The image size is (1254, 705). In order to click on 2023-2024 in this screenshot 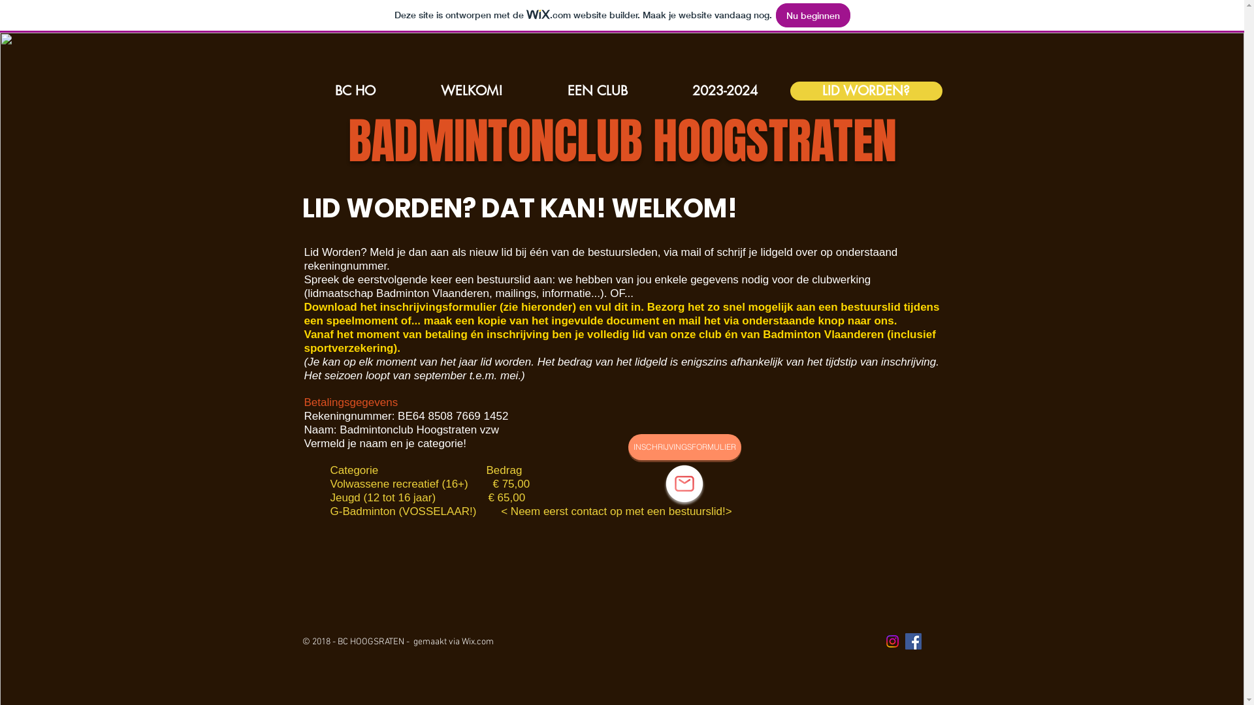, I will do `click(724, 91)`.